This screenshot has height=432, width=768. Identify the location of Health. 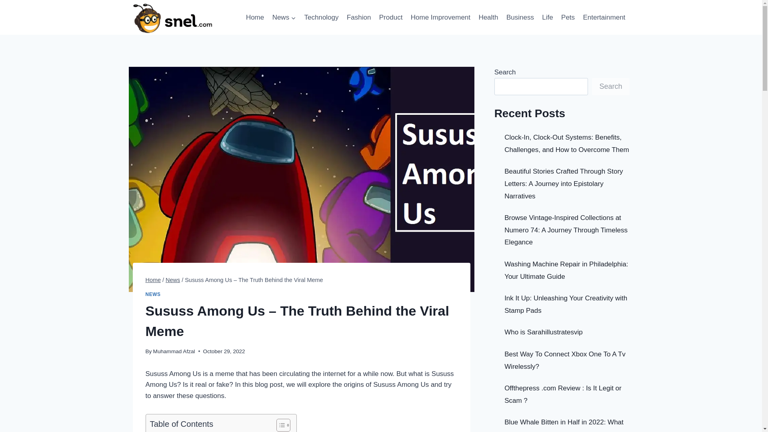
(488, 18).